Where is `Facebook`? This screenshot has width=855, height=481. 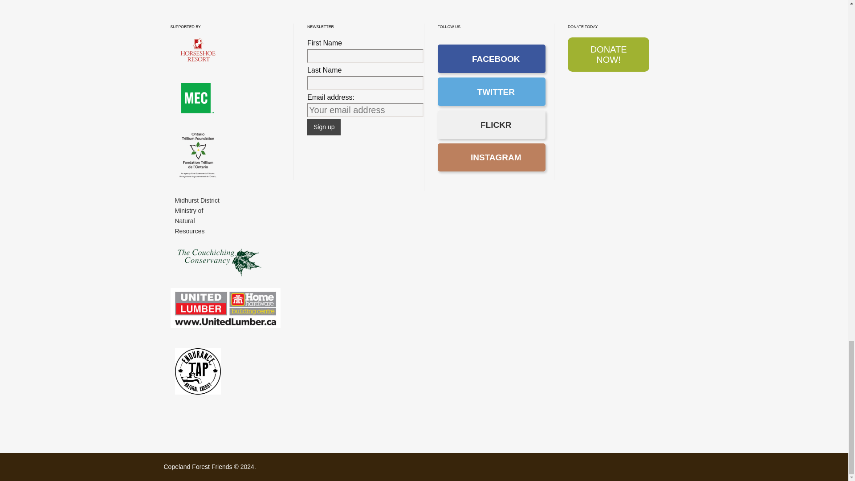 Facebook is located at coordinates (491, 59).